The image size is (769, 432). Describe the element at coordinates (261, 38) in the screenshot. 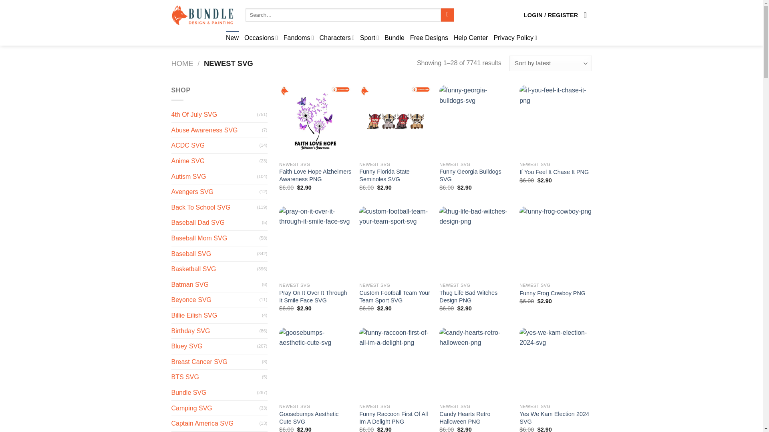

I see `Occasions` at that location.